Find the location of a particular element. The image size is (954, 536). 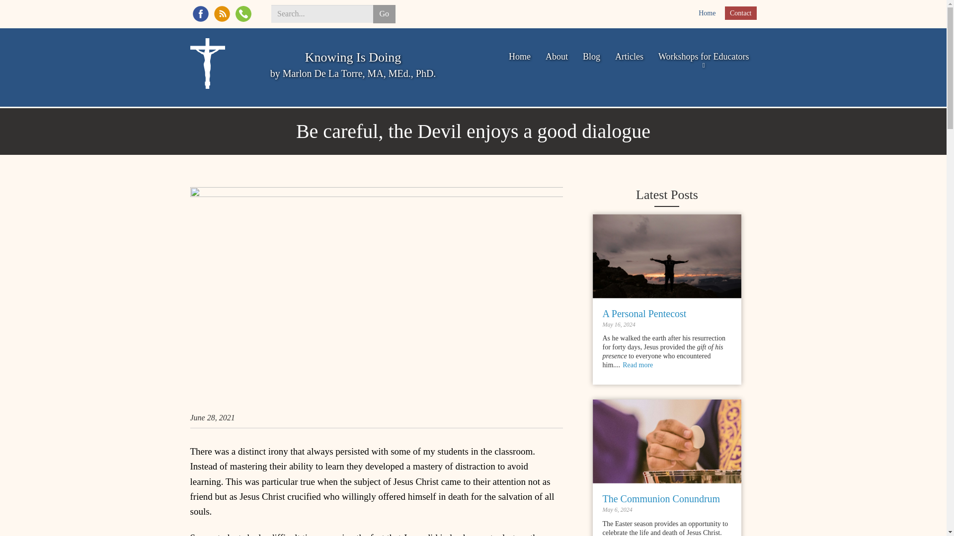

Skip to main content is located at coordinates (615, 67).